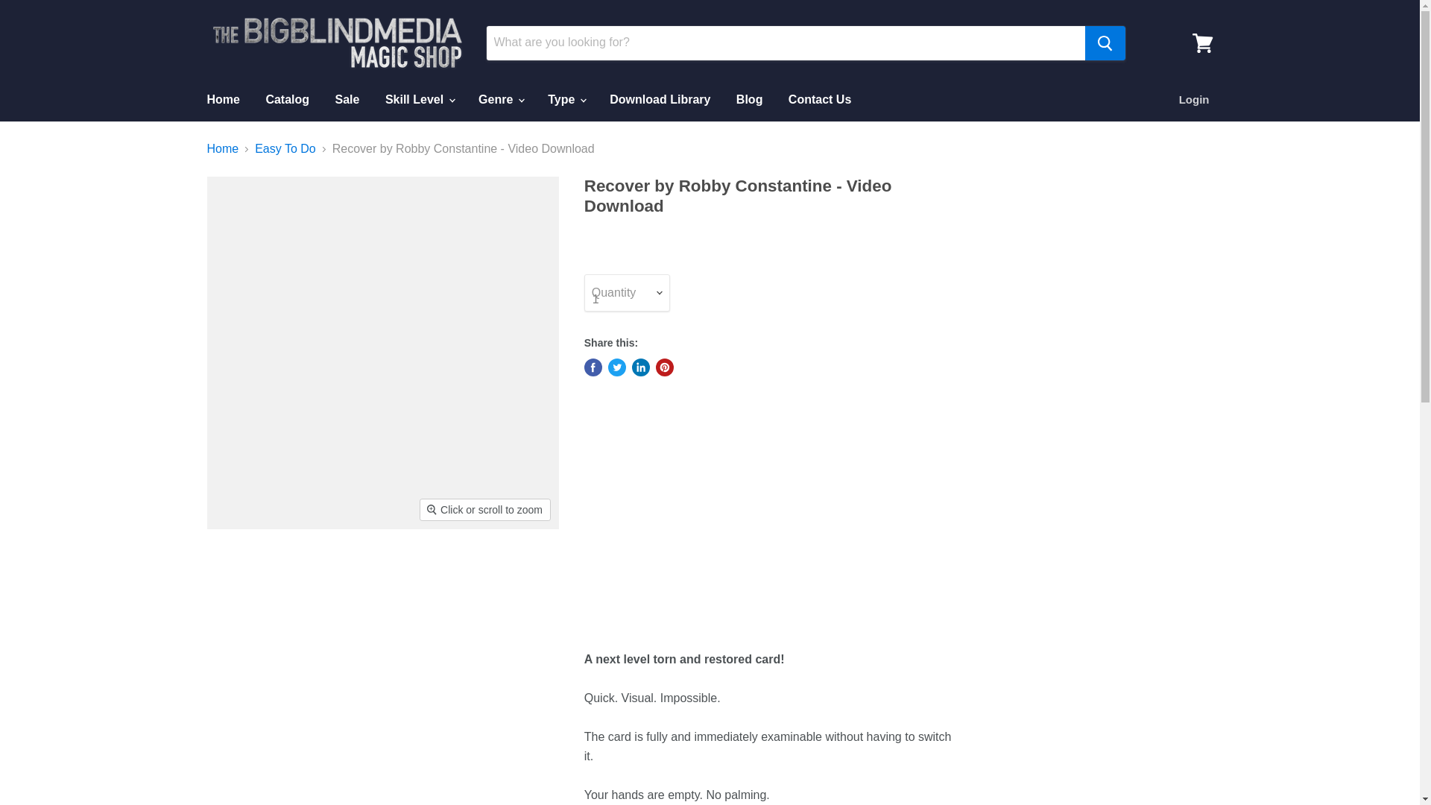 This screenshot has height=805, width=1431. What do you see at coordinates (1202, 42) in the screenshot?
I see `View cart` at bounding box center [1202, 42].